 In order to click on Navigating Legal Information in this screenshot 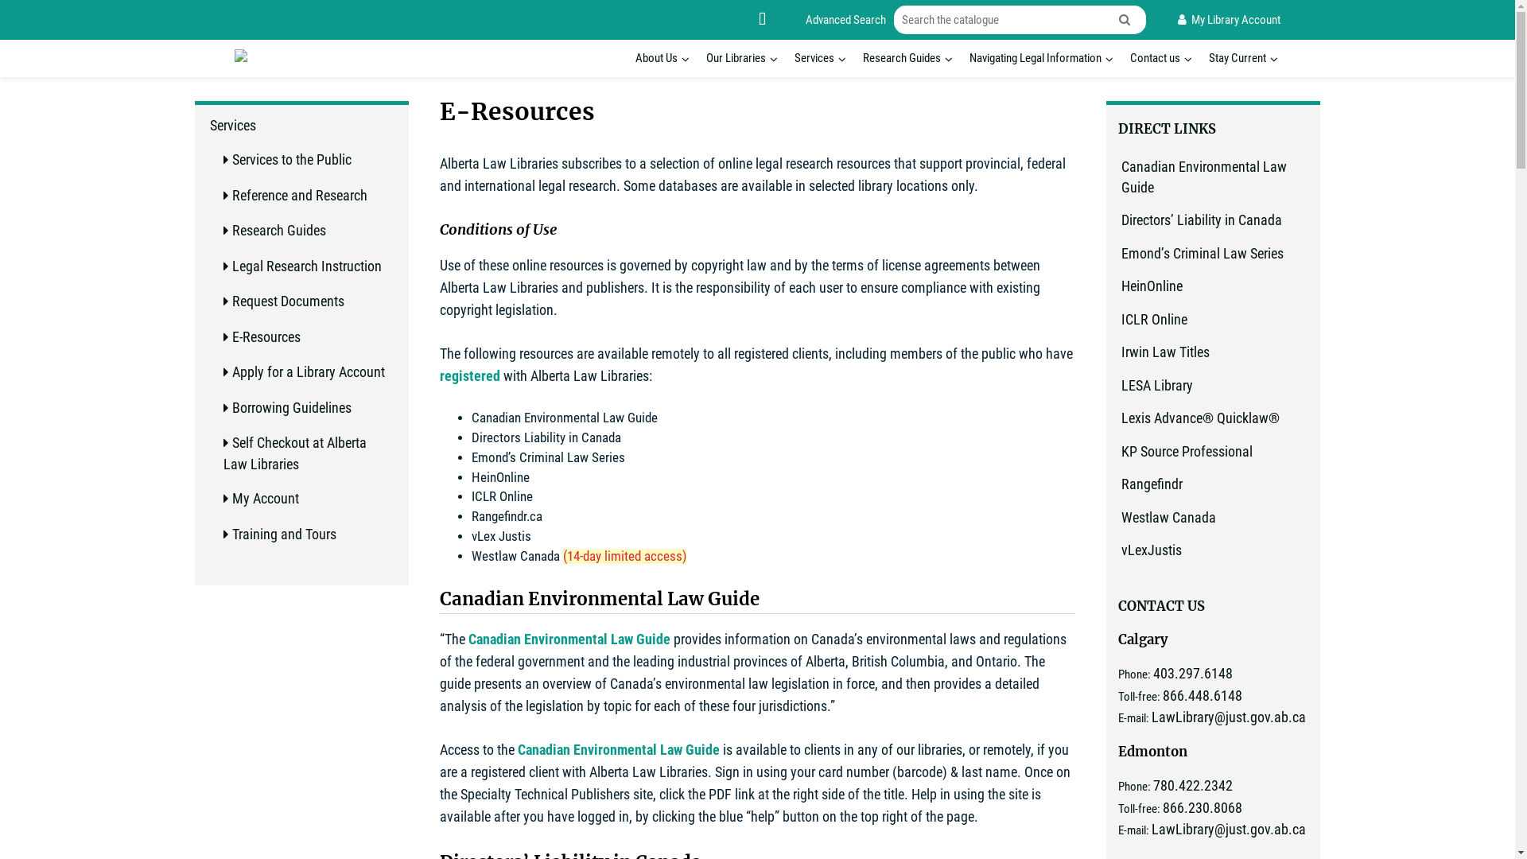, I will do `click(1035, 59)`.